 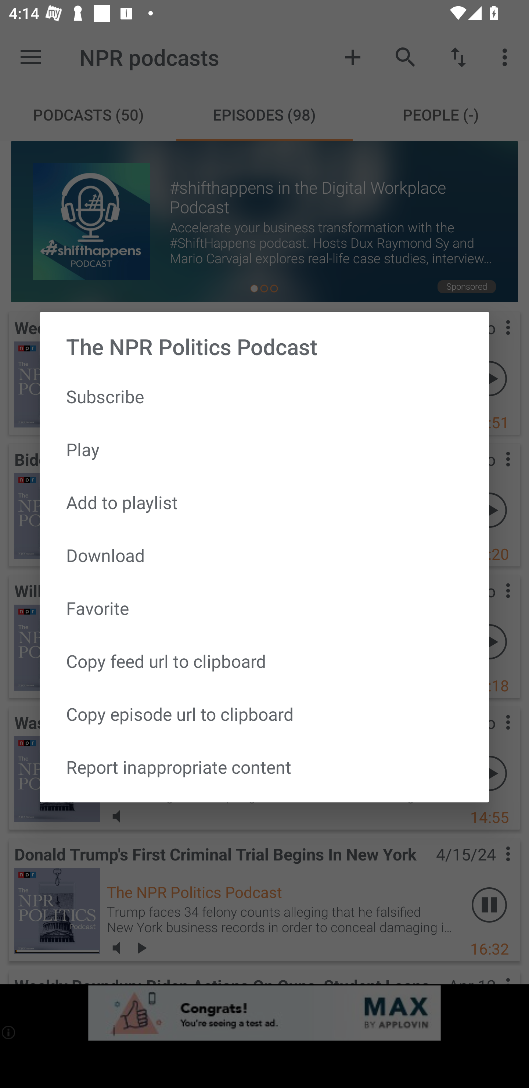 I want to click on Download, so click(x=264, y=555).